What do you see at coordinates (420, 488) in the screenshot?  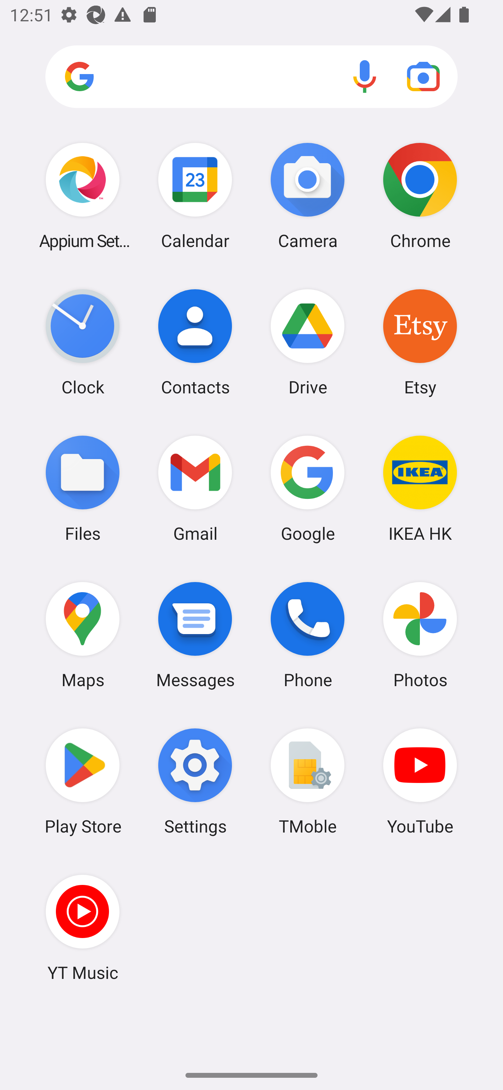 I see `IKEA HK` at bounding box center [420, 488].